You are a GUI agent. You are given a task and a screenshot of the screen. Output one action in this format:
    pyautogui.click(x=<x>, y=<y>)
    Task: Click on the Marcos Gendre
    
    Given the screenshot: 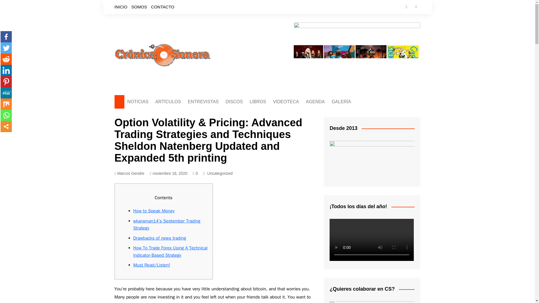 What is the action you would take?
    pyautogui.click(x=129, y=173)
    